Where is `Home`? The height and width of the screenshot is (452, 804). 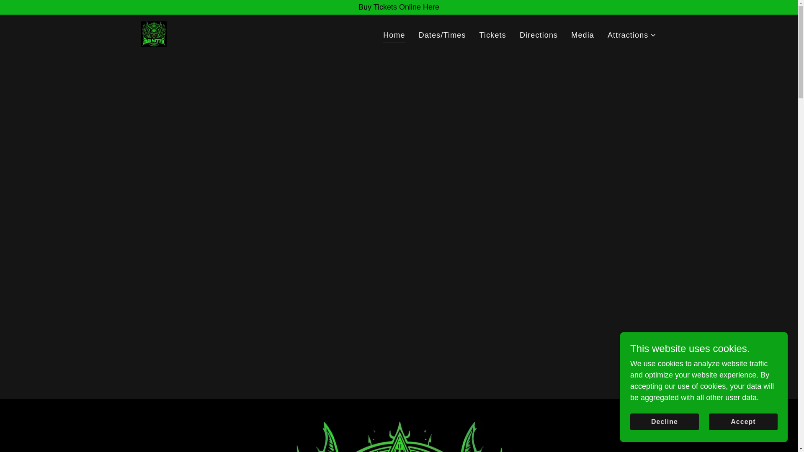 Home is located at coordinates (394, 36).